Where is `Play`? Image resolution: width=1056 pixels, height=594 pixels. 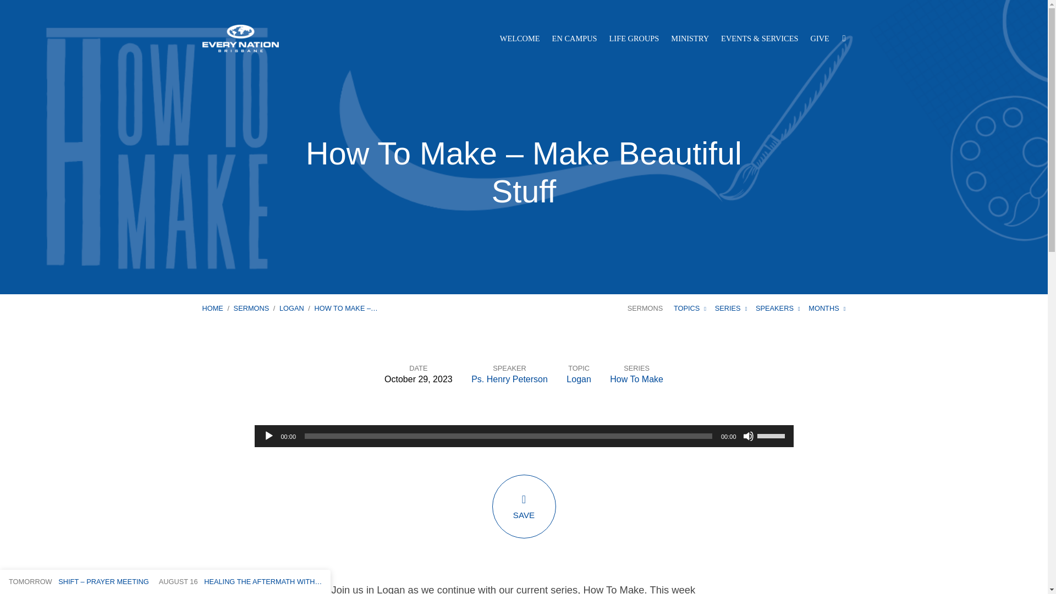 Play is located at coordinates (268, 436).